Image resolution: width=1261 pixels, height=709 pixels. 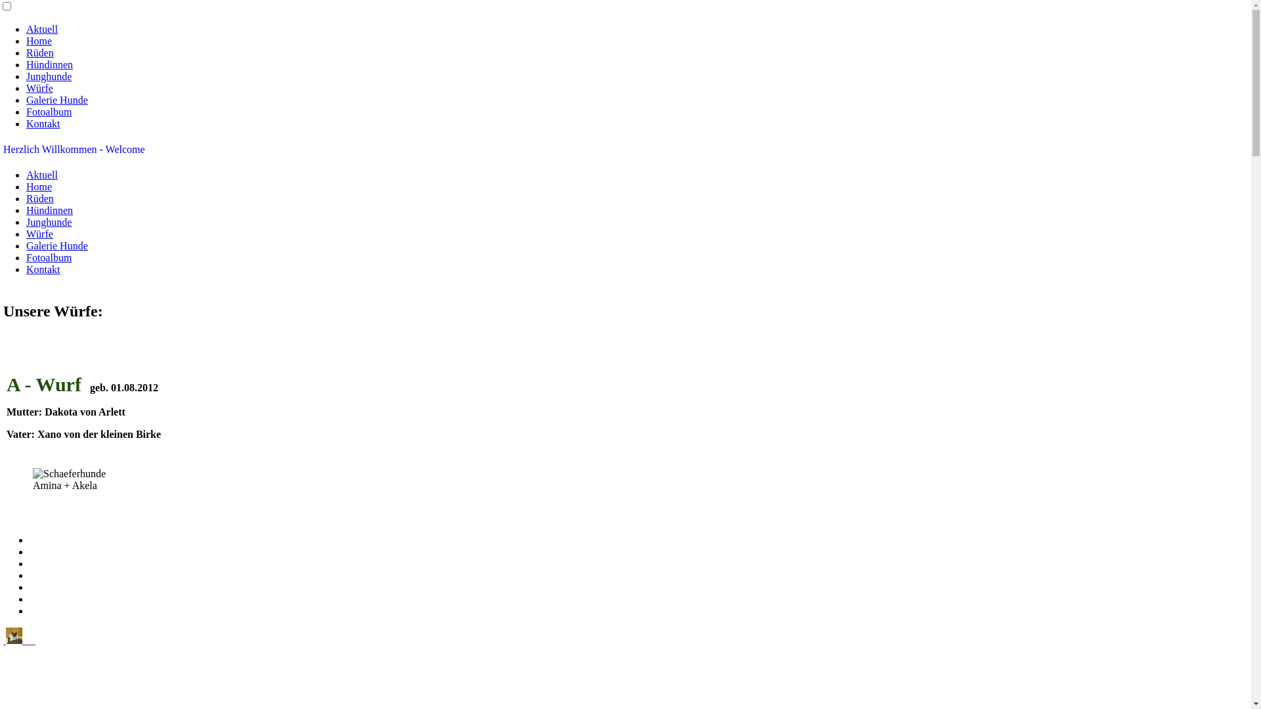 What do you see at coordinates (74, 150) in the screenshot?
I see `Herzlich Willkommen - Welcome` at bounding box center [74, 150].